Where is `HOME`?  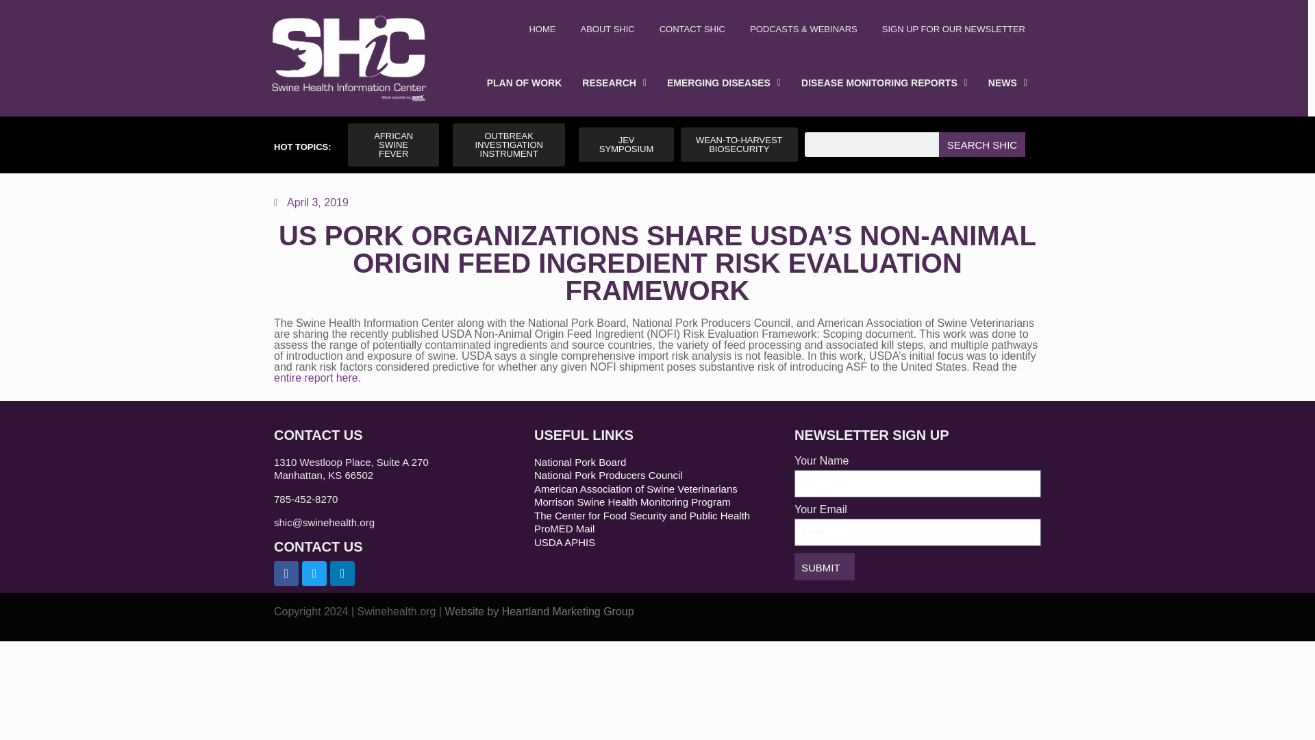
HOME is located at coordinates (542, 29).